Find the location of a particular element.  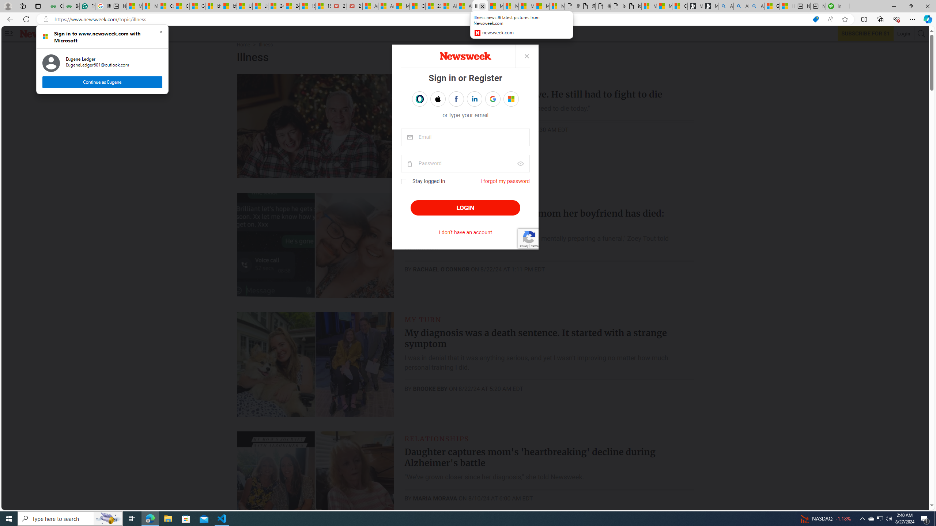

Alabama high school quarterback dies - Search Videos is located at coordinates (871, 519).